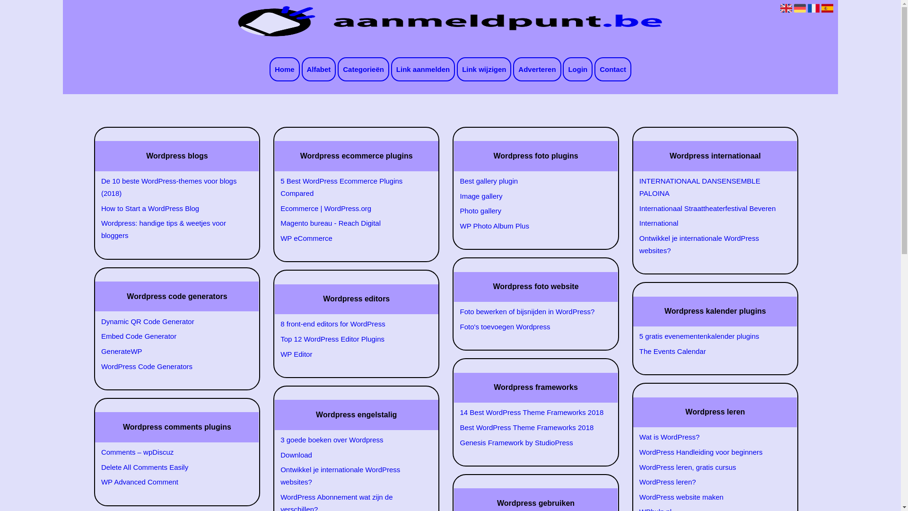 Image resolution: width=908 pixels, height=511 pixels. What do you see at coordinates (172, 336) in the screenshot?
I see `Embed Code Generator` at bounding box center [172, 336].